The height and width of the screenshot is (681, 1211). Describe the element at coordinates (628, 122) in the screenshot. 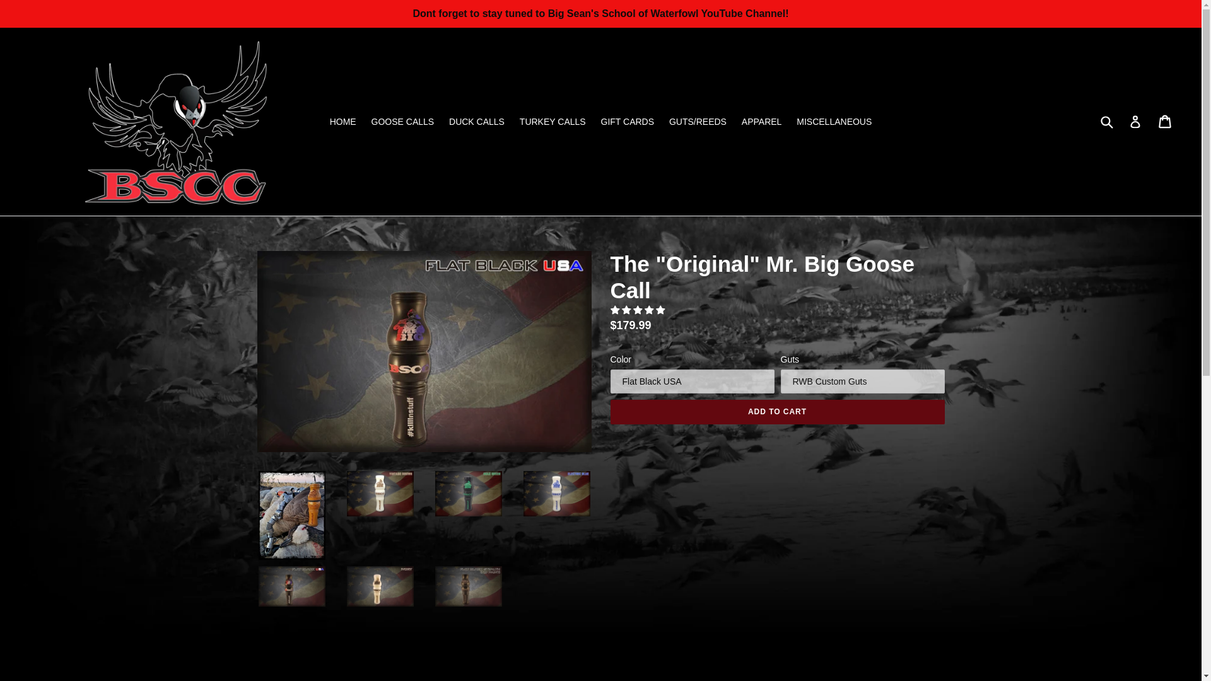

I see `GIFT CARDS` at that location.